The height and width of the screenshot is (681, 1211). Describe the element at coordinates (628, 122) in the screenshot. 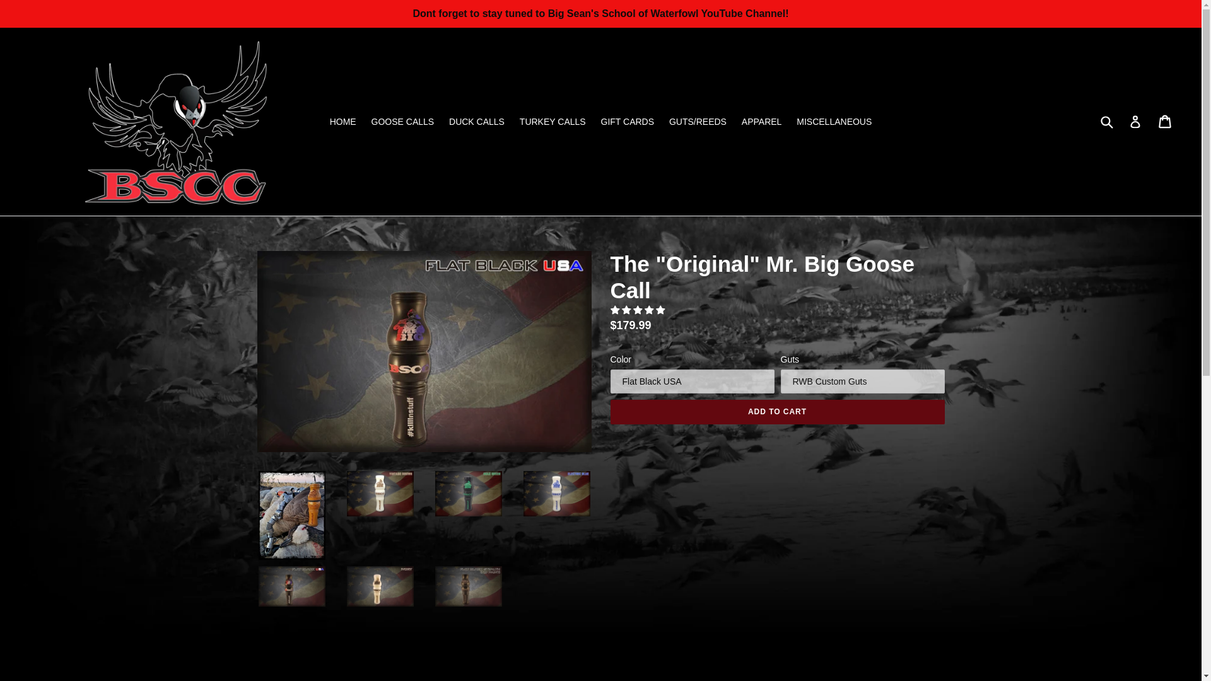

I see `GIFT CARDS` at that location.